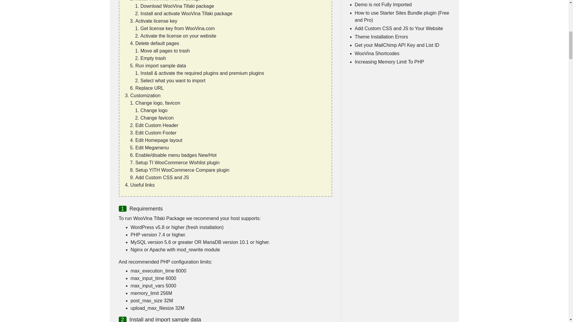 The image size is (573, 322). I want to click on Edit Custom Footer, so click(156, 133).